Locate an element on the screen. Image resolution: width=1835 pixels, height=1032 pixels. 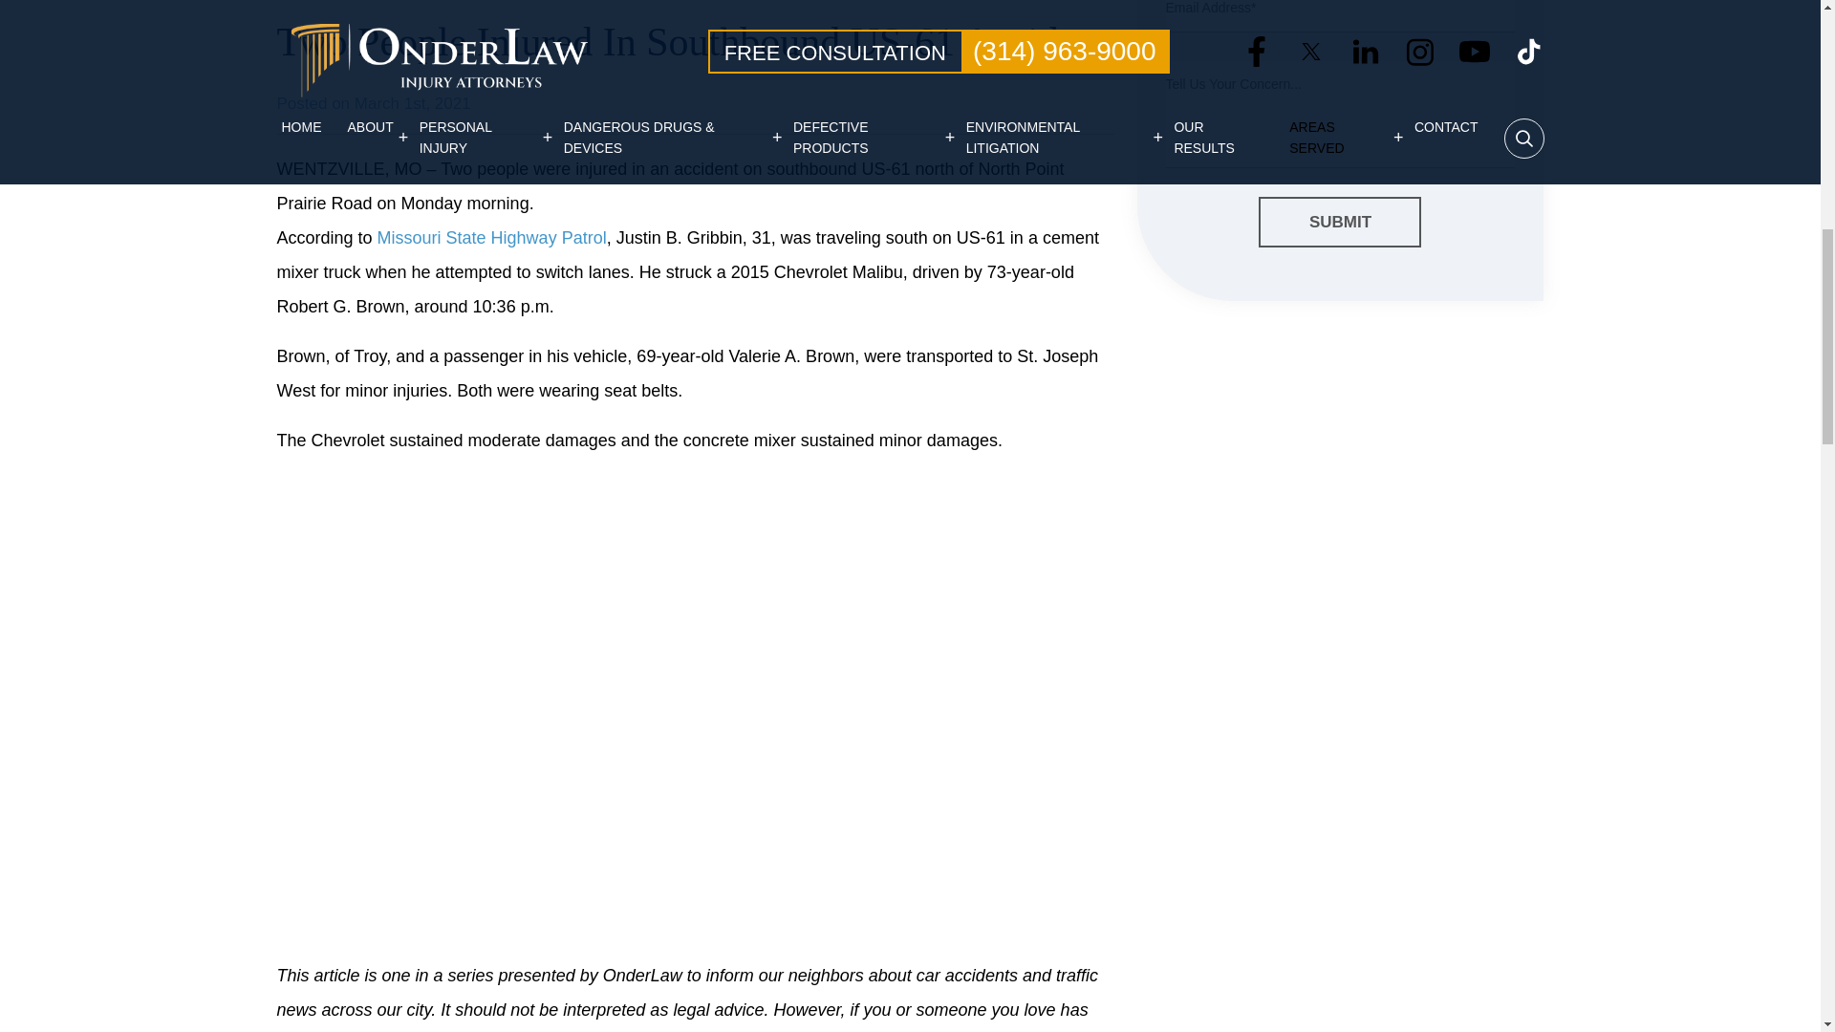
Submit is located at coordinates (1340, 223).